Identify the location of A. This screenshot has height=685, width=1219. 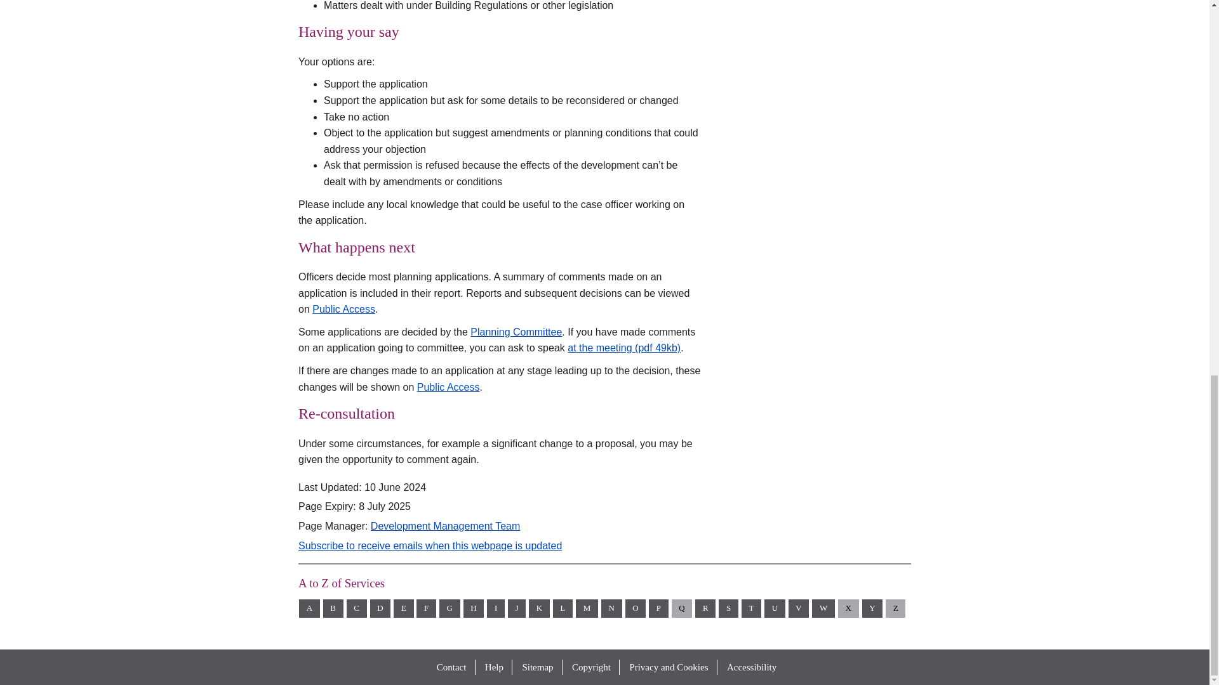
(309, 609).